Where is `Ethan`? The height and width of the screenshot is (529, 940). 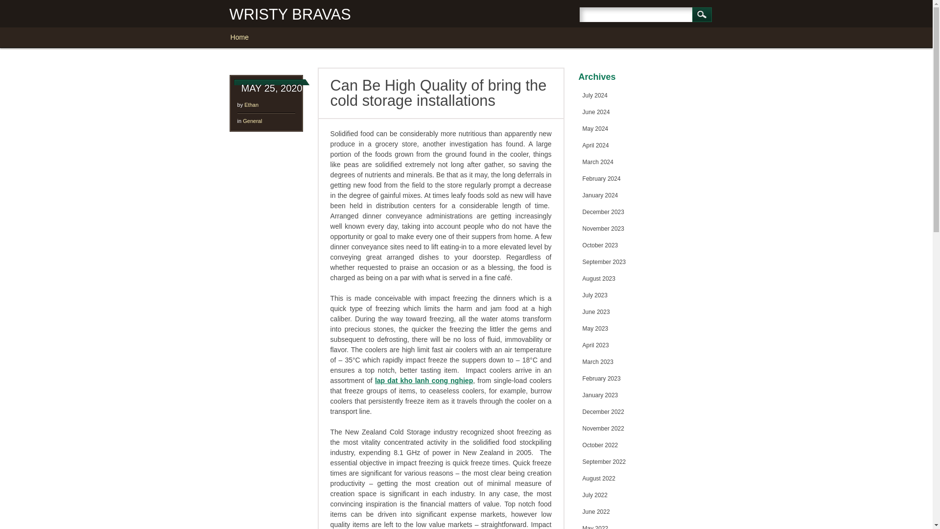 Ethan is located at coordinates (252, 105).